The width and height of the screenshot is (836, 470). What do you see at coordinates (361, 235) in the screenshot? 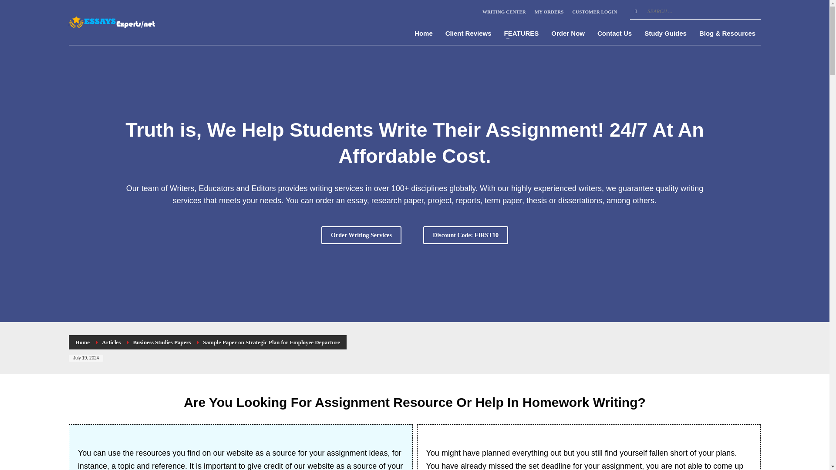
I see `Order Writing Services` at bounding box center [361, 235].